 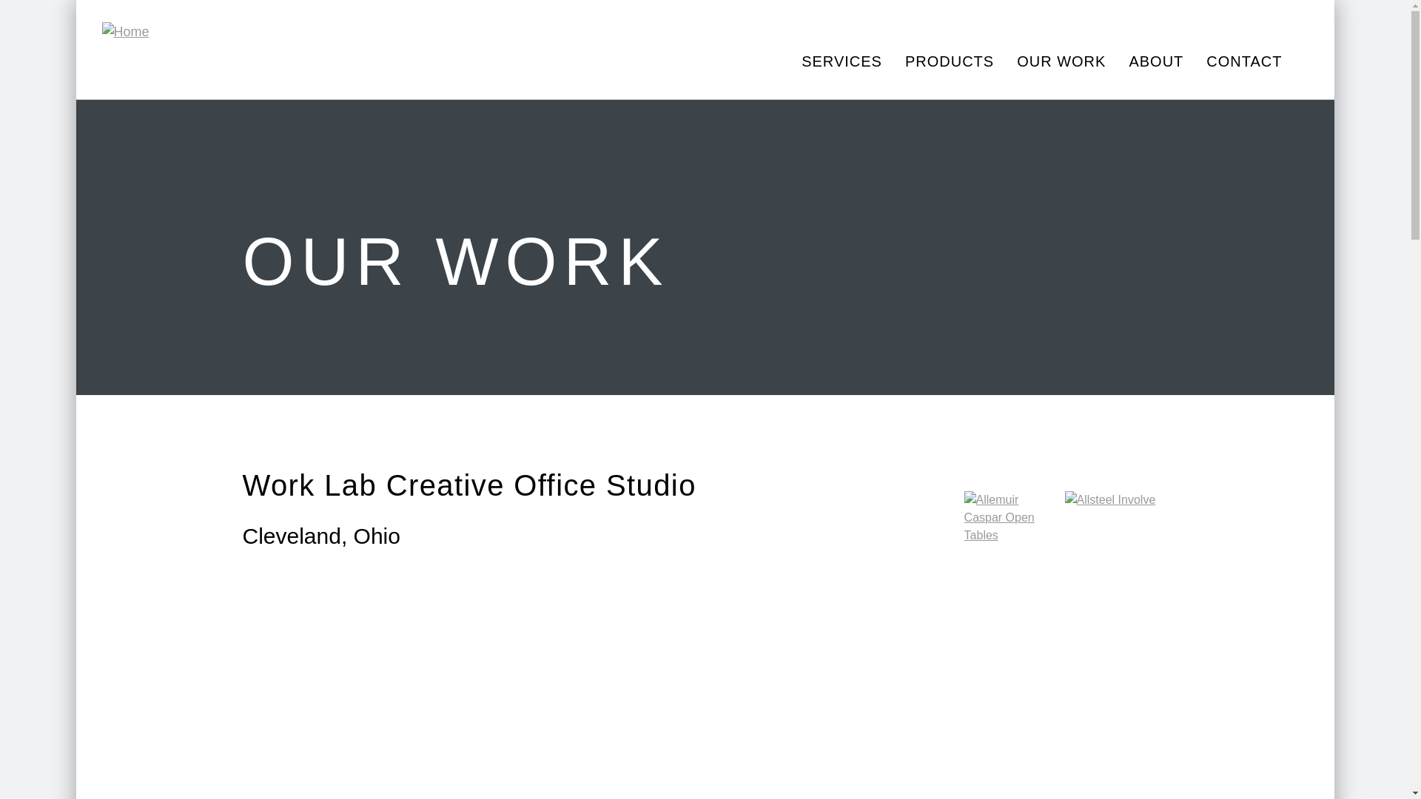 I want to click on SERVICES, so click(x=841, y=61).